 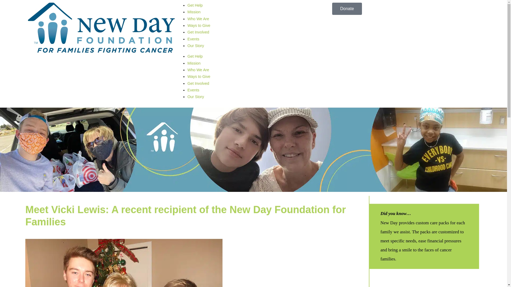 I want to click on Get Involved, so click(x=198, y=83).